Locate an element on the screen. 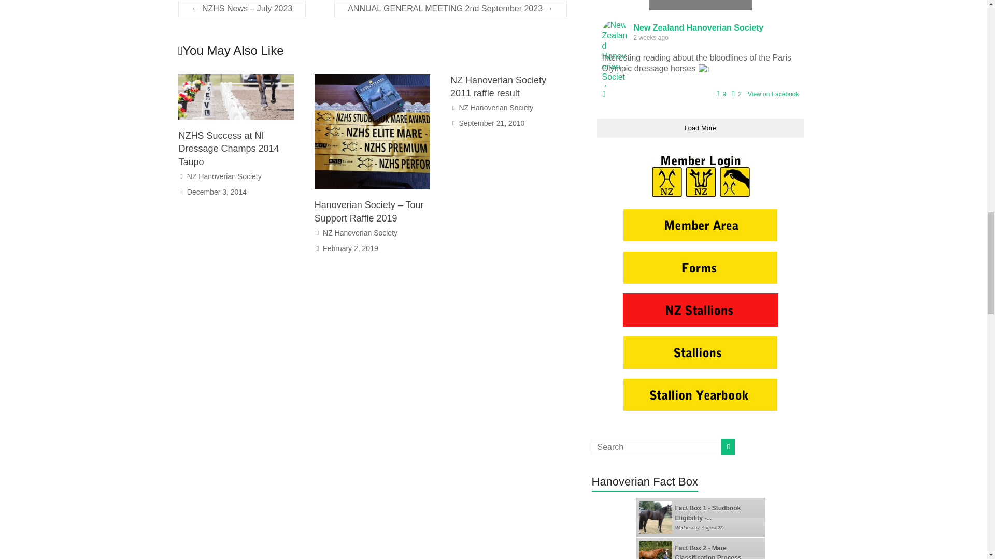 This screenshot has width=995, height=559. 3:32 am is located at coordinates (491, 123).